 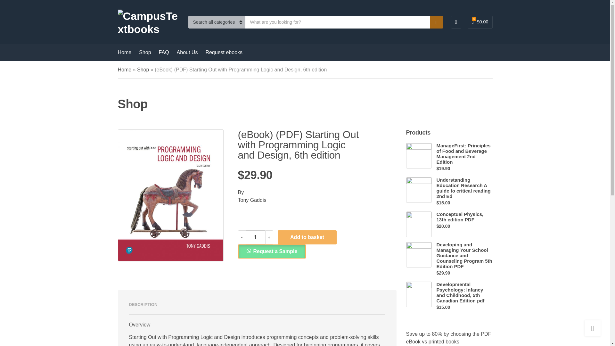 What do you see at coordinates (187, 53) in the screenshot?
I see `About Us` at bounding box center [187, 53].